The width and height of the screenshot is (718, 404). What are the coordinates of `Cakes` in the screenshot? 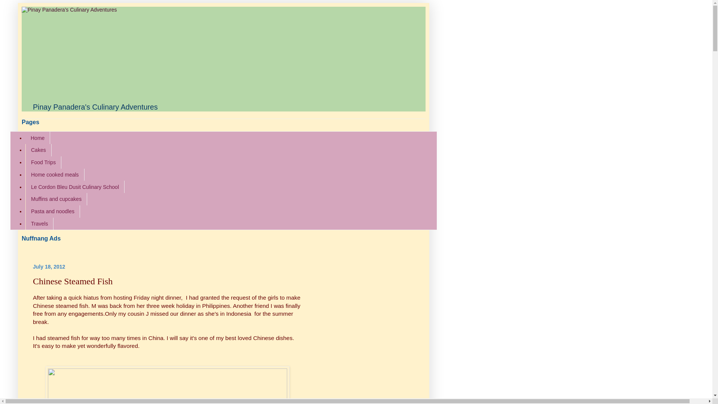 It's located at (38, 150).